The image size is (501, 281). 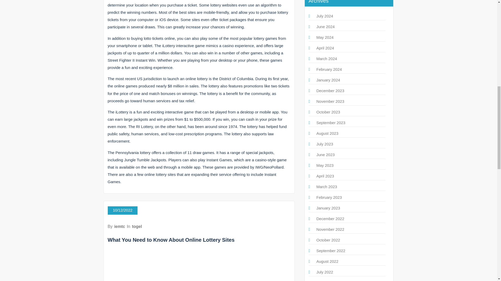 I want to click on May 2024, so click(x=325, y=37).